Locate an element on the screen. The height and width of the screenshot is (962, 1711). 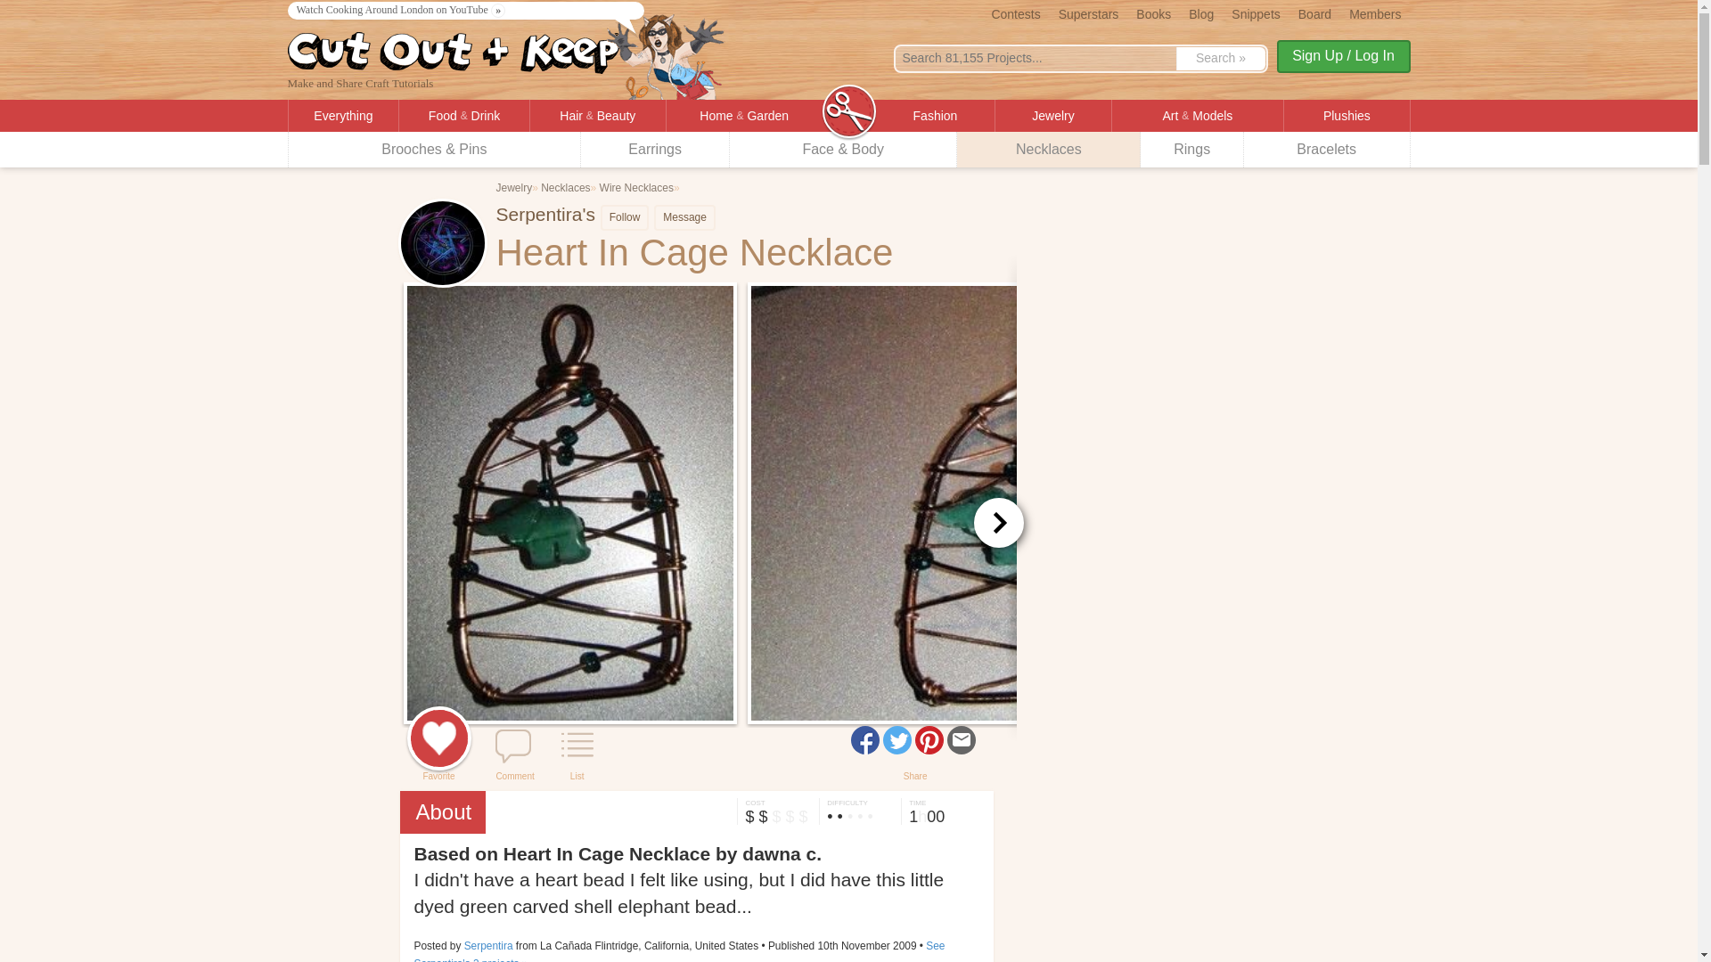
Contests is located at coordinates (1015, 12).